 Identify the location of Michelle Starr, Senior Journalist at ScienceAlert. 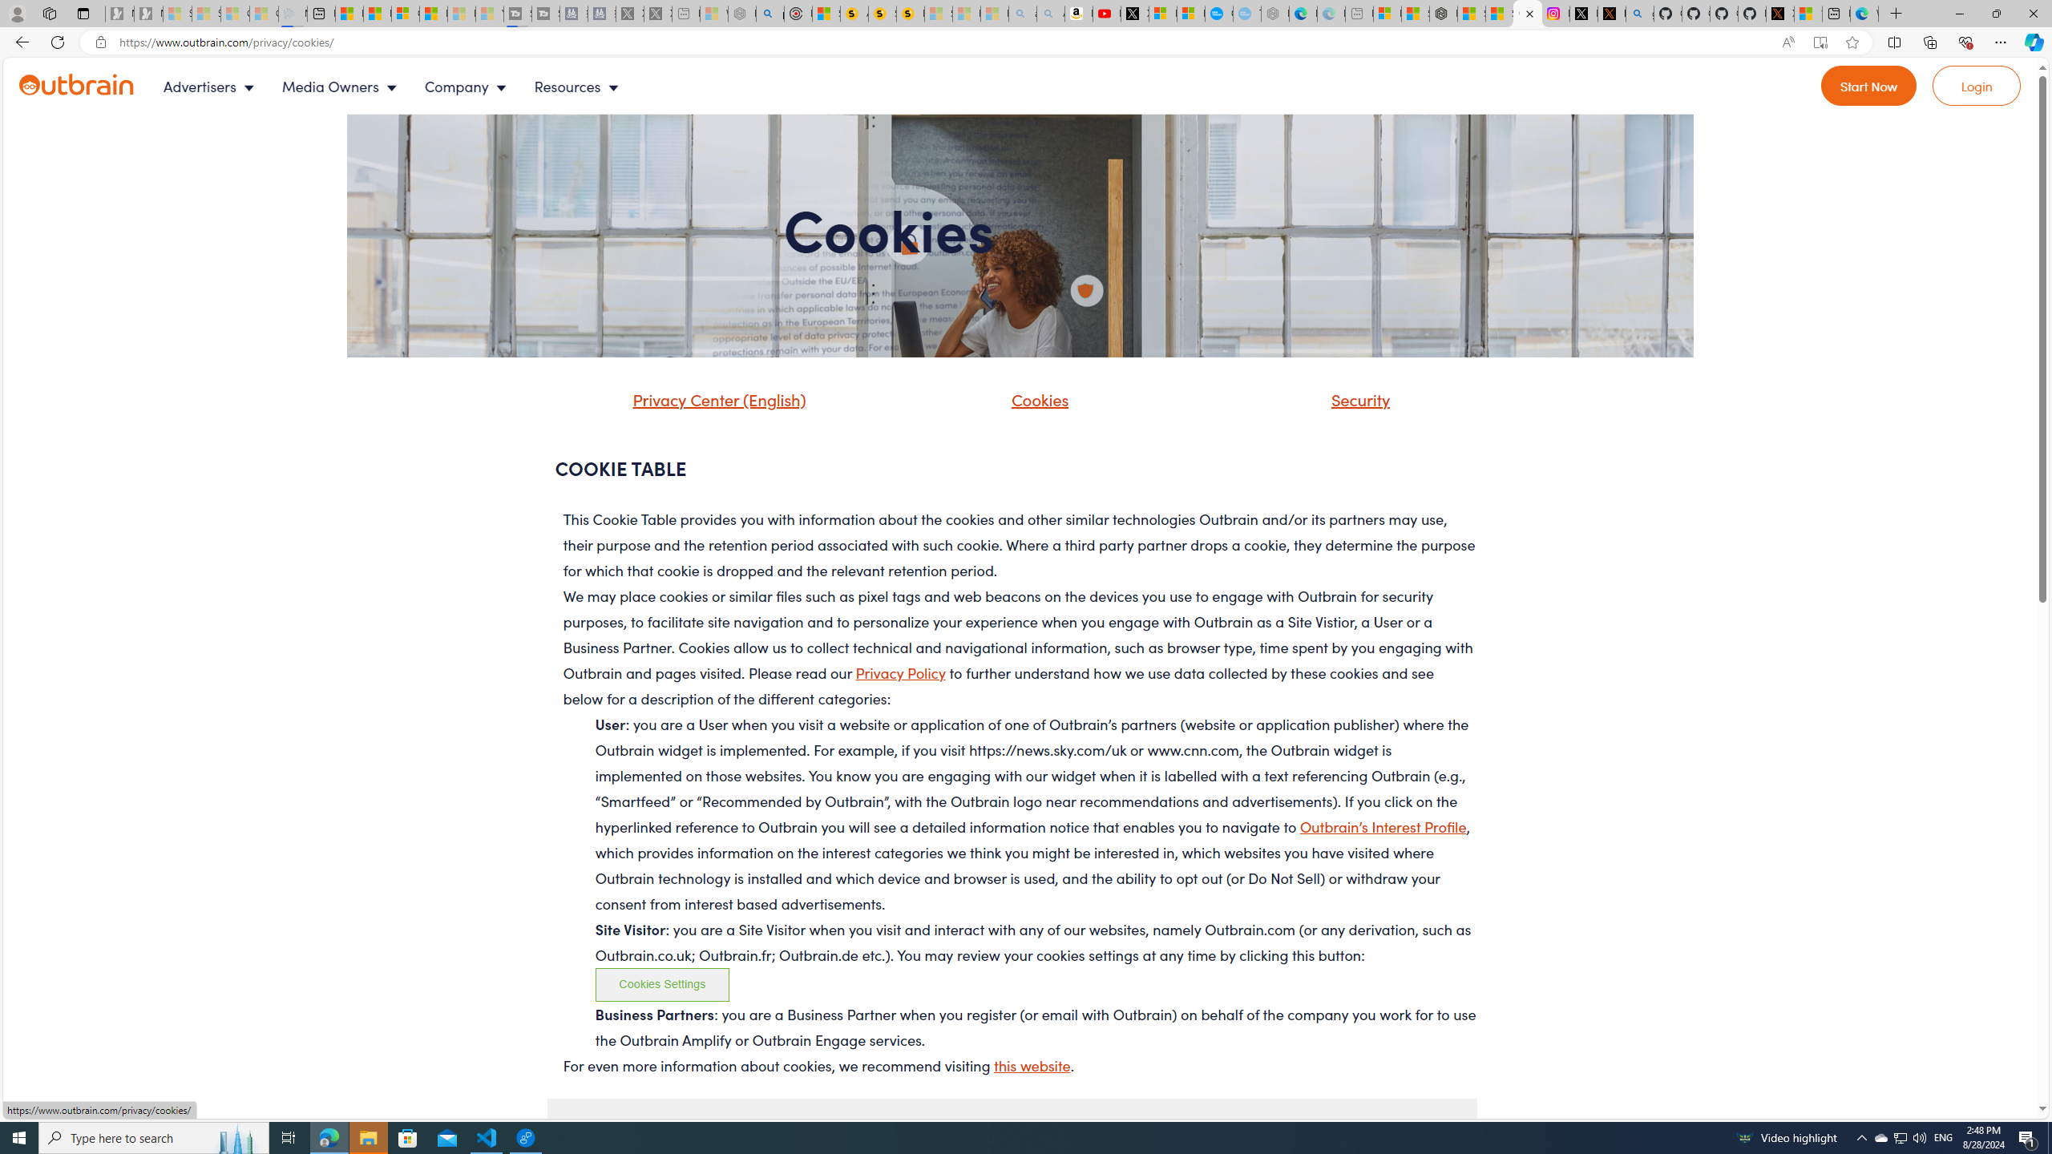
(911, 14).